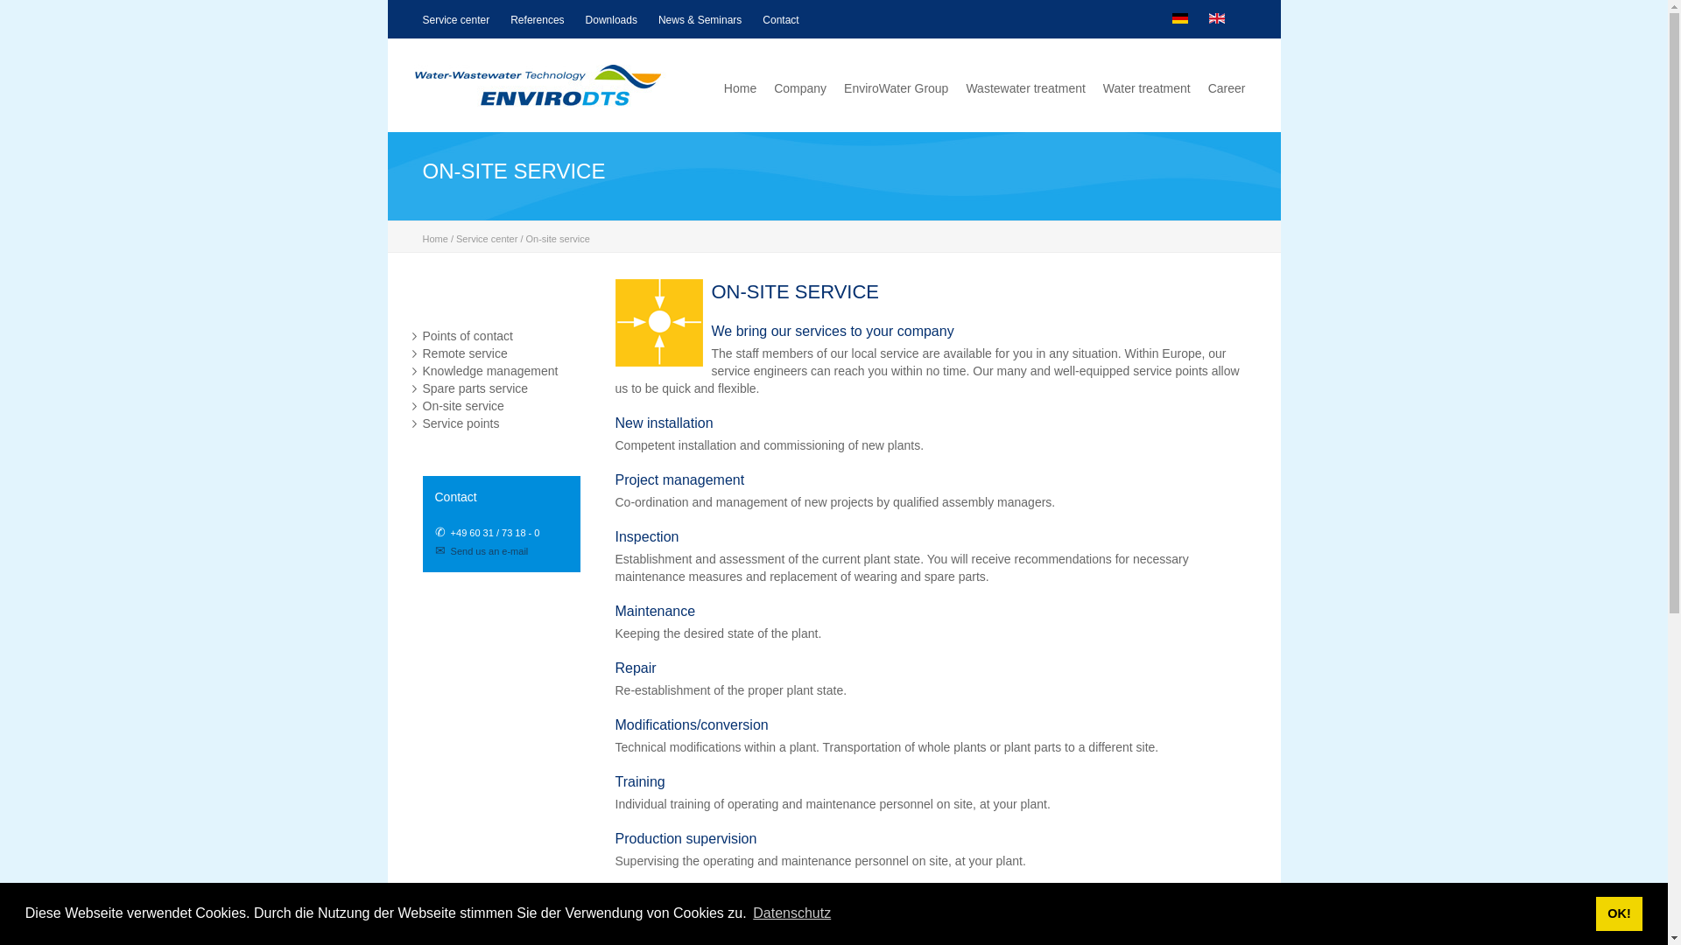 The width and height of the screenshot is (1681, 945). What do you see at coordinates (611, 20) in the screenshot?
I see `Downloads` at bounding box center [611, 20].